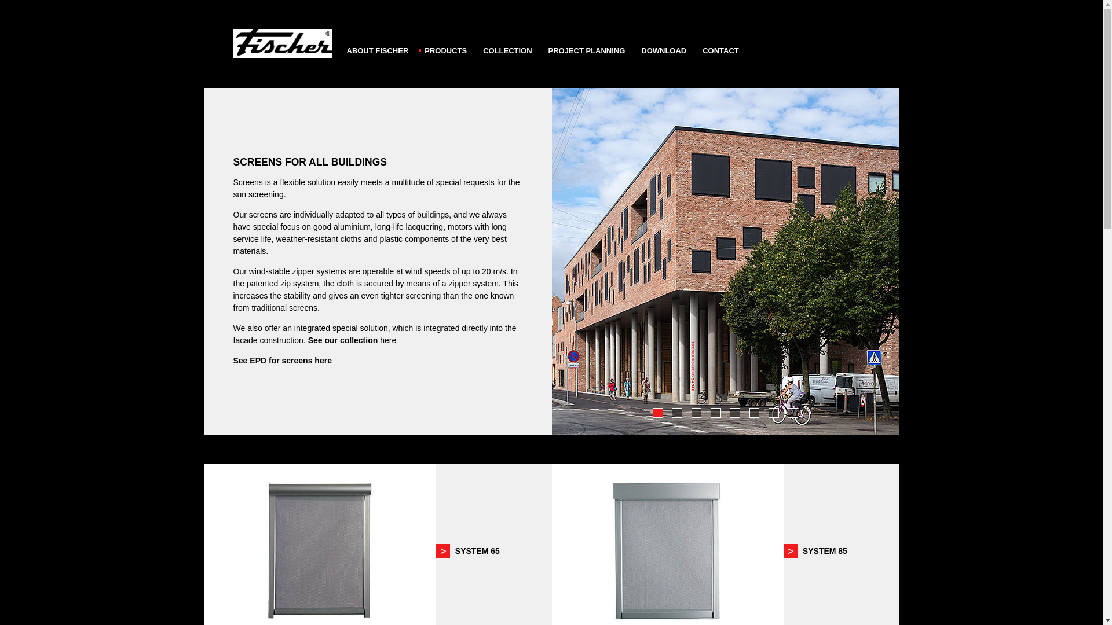 The width and height of the screenshot is (1112, 625). Describe the element at coordinates (376, 43) in the screenshot. I see `ABOUT FISCHER` at that location.